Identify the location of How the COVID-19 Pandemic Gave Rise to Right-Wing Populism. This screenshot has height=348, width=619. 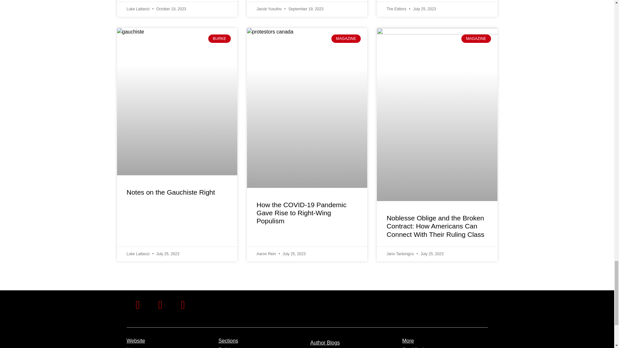
(302, 213).